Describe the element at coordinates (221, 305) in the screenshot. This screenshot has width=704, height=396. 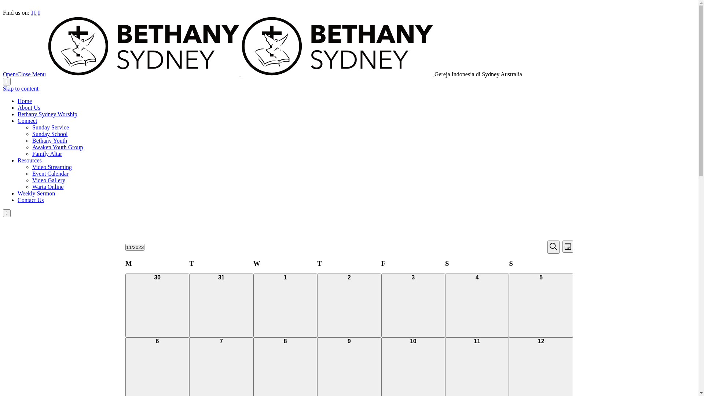
I see `0 events,
31` at that location.